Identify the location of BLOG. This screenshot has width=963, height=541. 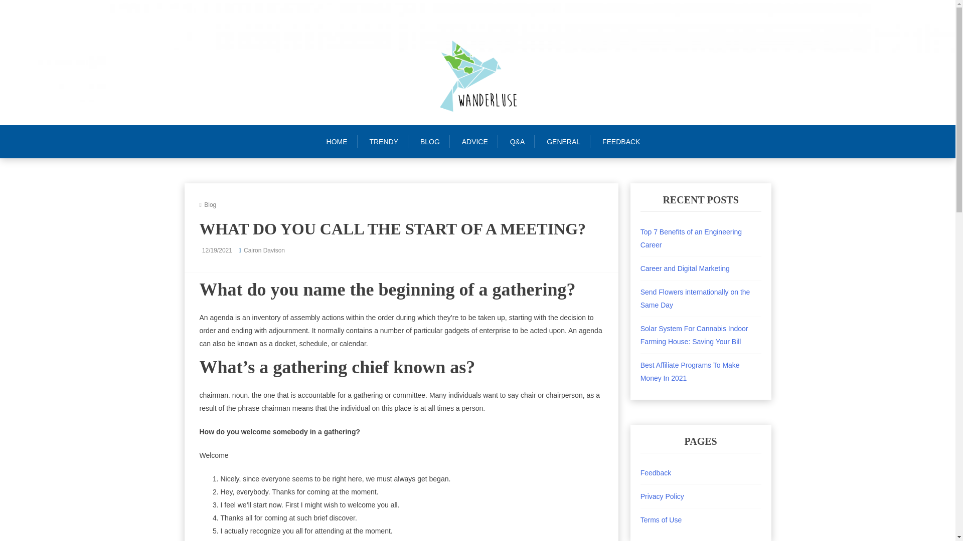
(429, 141).